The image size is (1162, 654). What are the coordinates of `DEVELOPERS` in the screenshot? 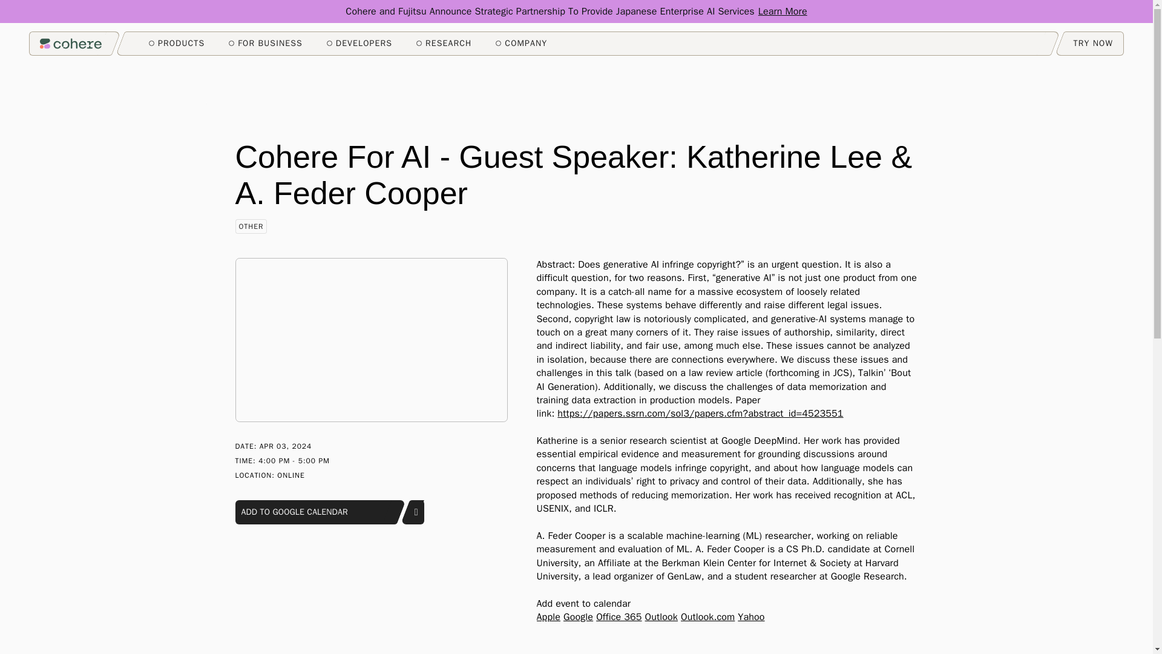 It's located at (359, 44).